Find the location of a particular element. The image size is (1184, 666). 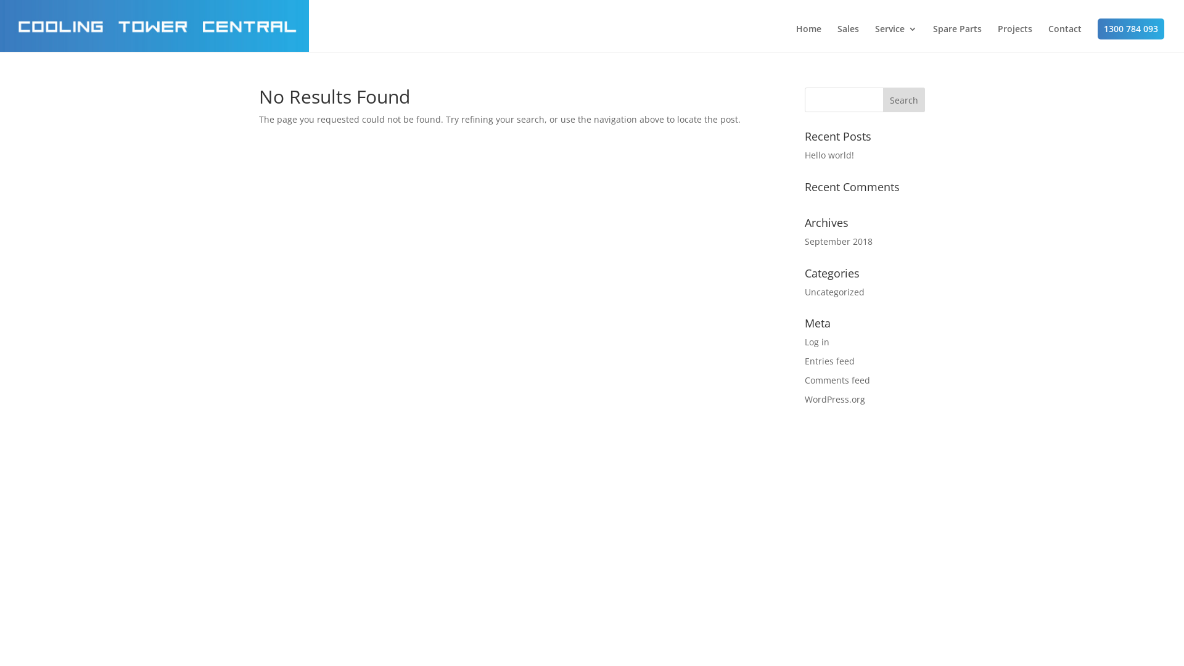

Hello world! is located at coordinates (829, 155).